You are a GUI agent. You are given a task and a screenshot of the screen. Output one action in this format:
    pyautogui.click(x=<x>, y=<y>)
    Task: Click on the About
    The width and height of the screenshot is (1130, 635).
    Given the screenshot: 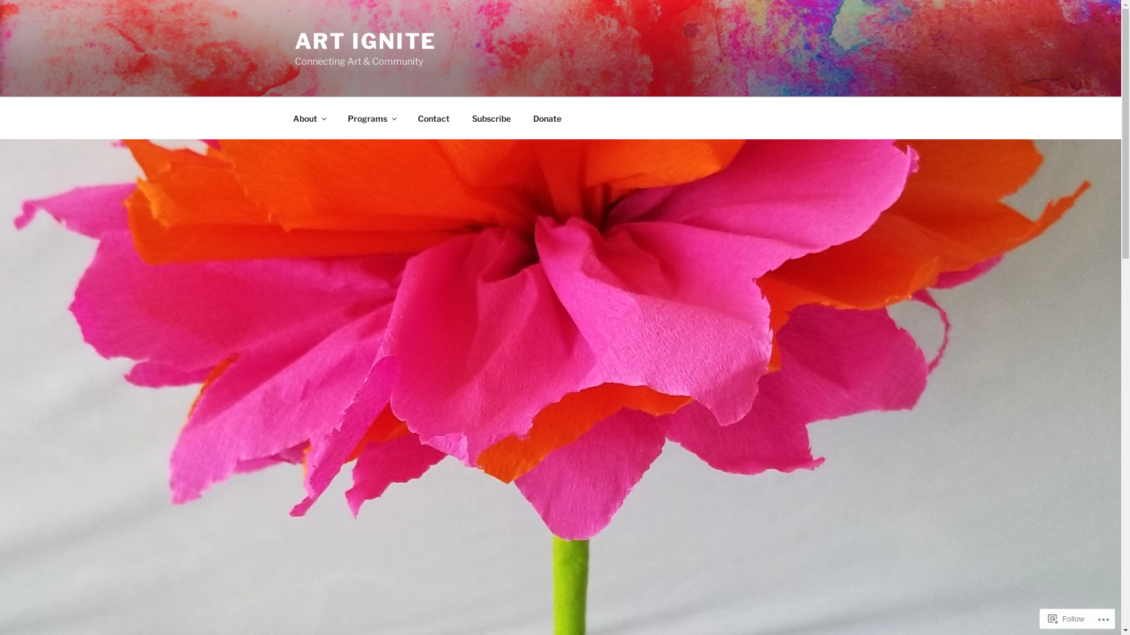 What is the action you would take?
    pyautogui.click(x=309, y=118)
    